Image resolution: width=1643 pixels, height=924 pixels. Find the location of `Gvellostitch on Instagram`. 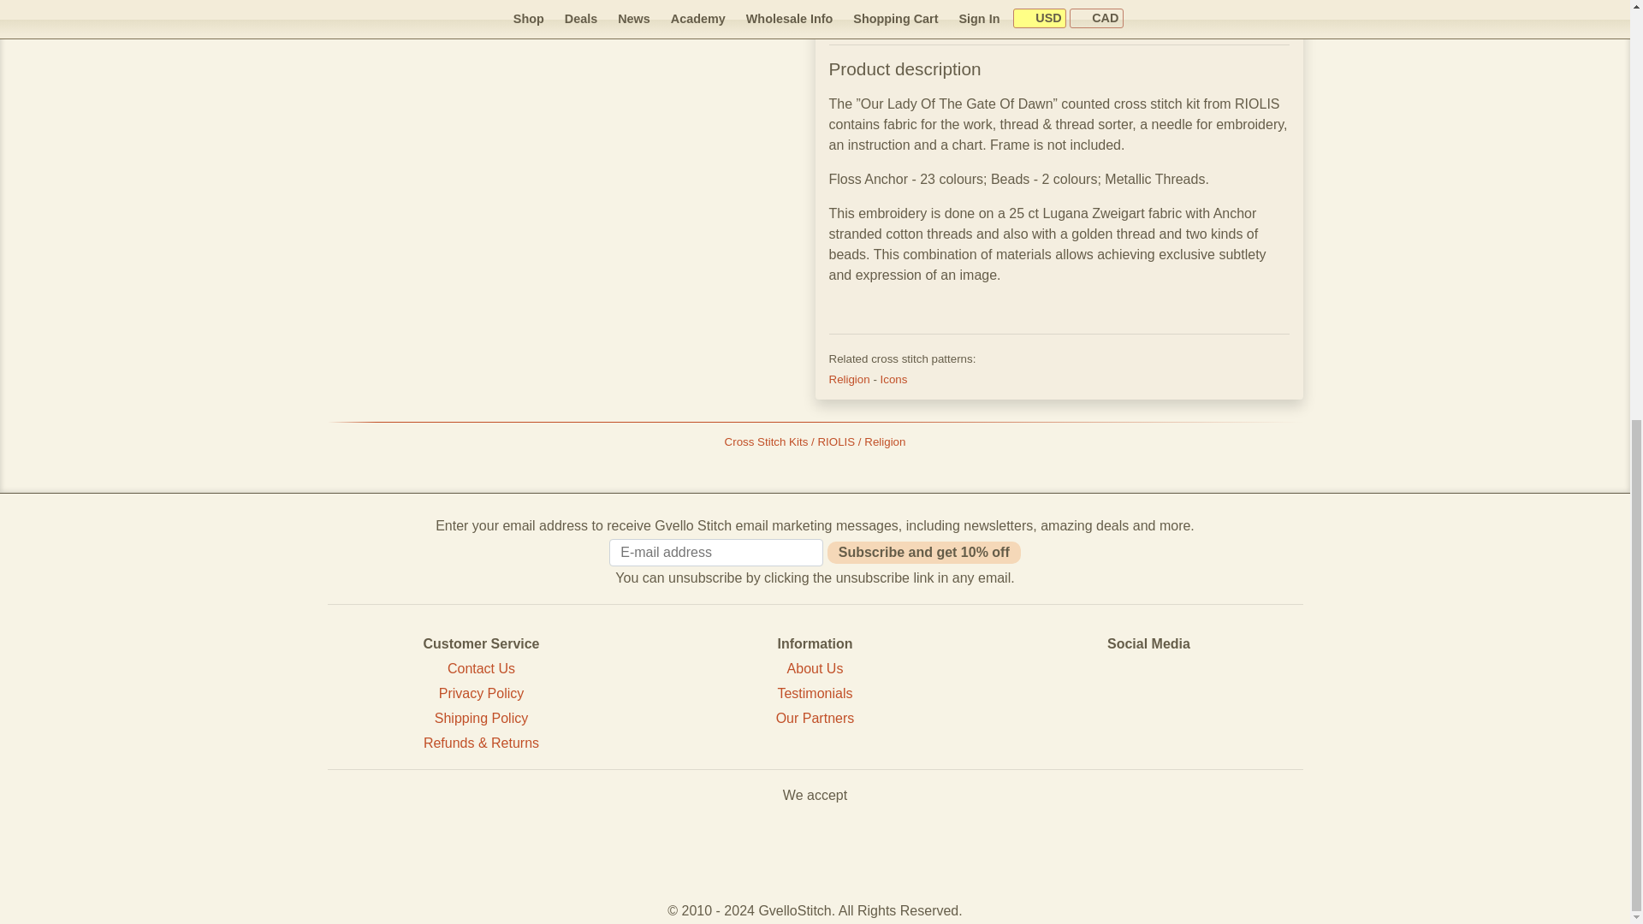

Gvellostitch on Instagram is located at coordinates (1207, 707).